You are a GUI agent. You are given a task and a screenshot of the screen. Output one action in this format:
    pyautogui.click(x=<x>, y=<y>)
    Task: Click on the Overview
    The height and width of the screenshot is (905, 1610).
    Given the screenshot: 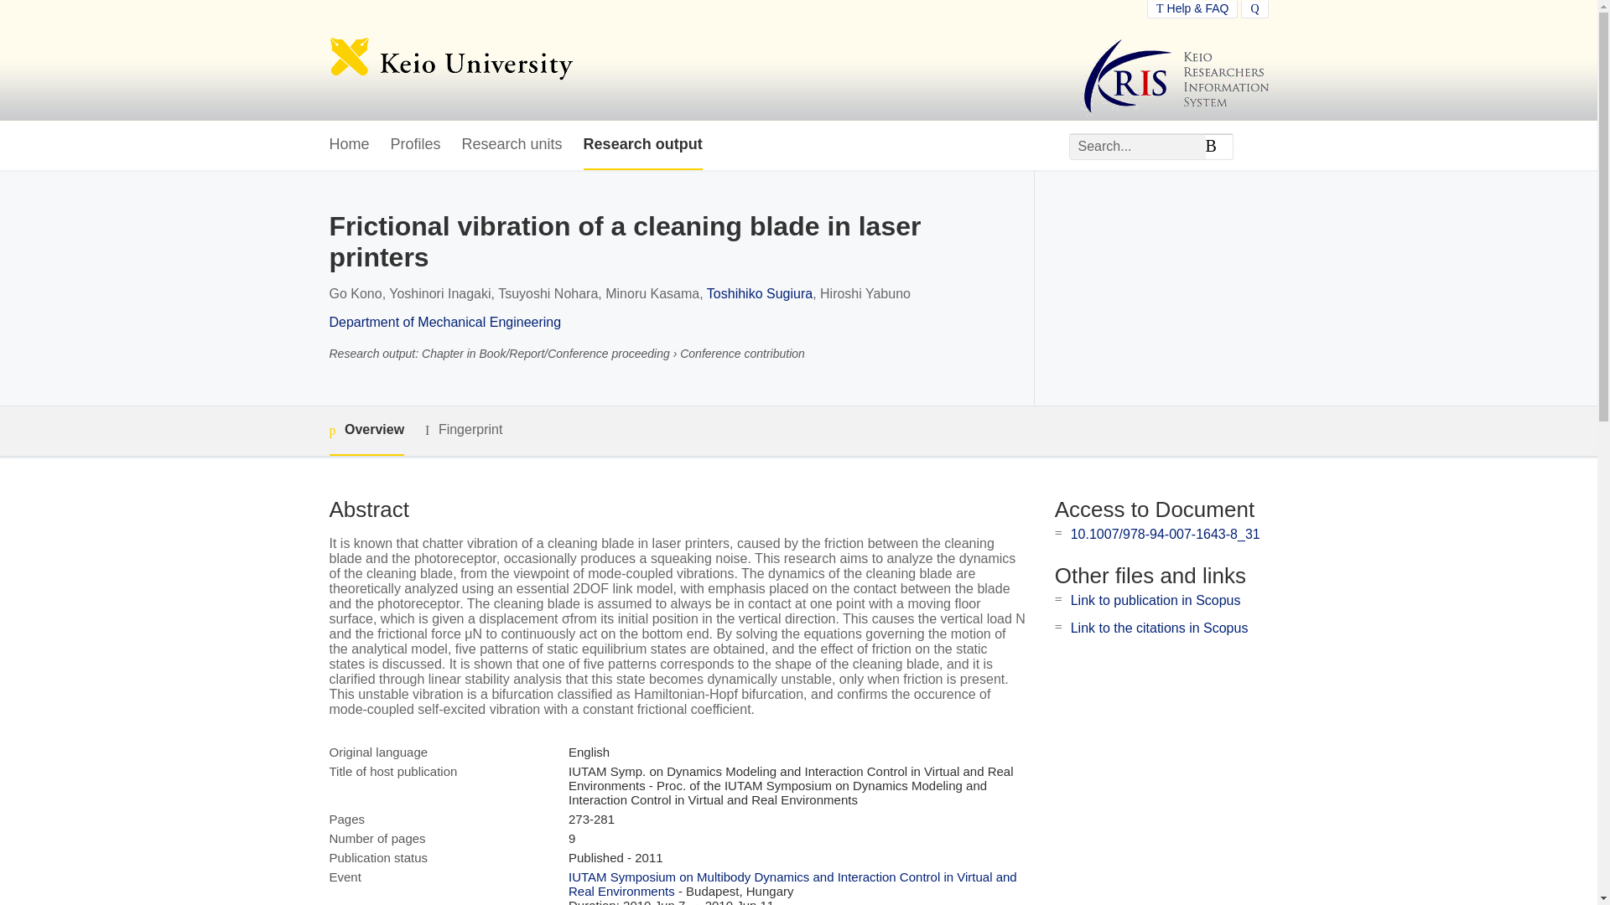 What is the action you would take?
    pyautogui.click(x=366, y=431)
    